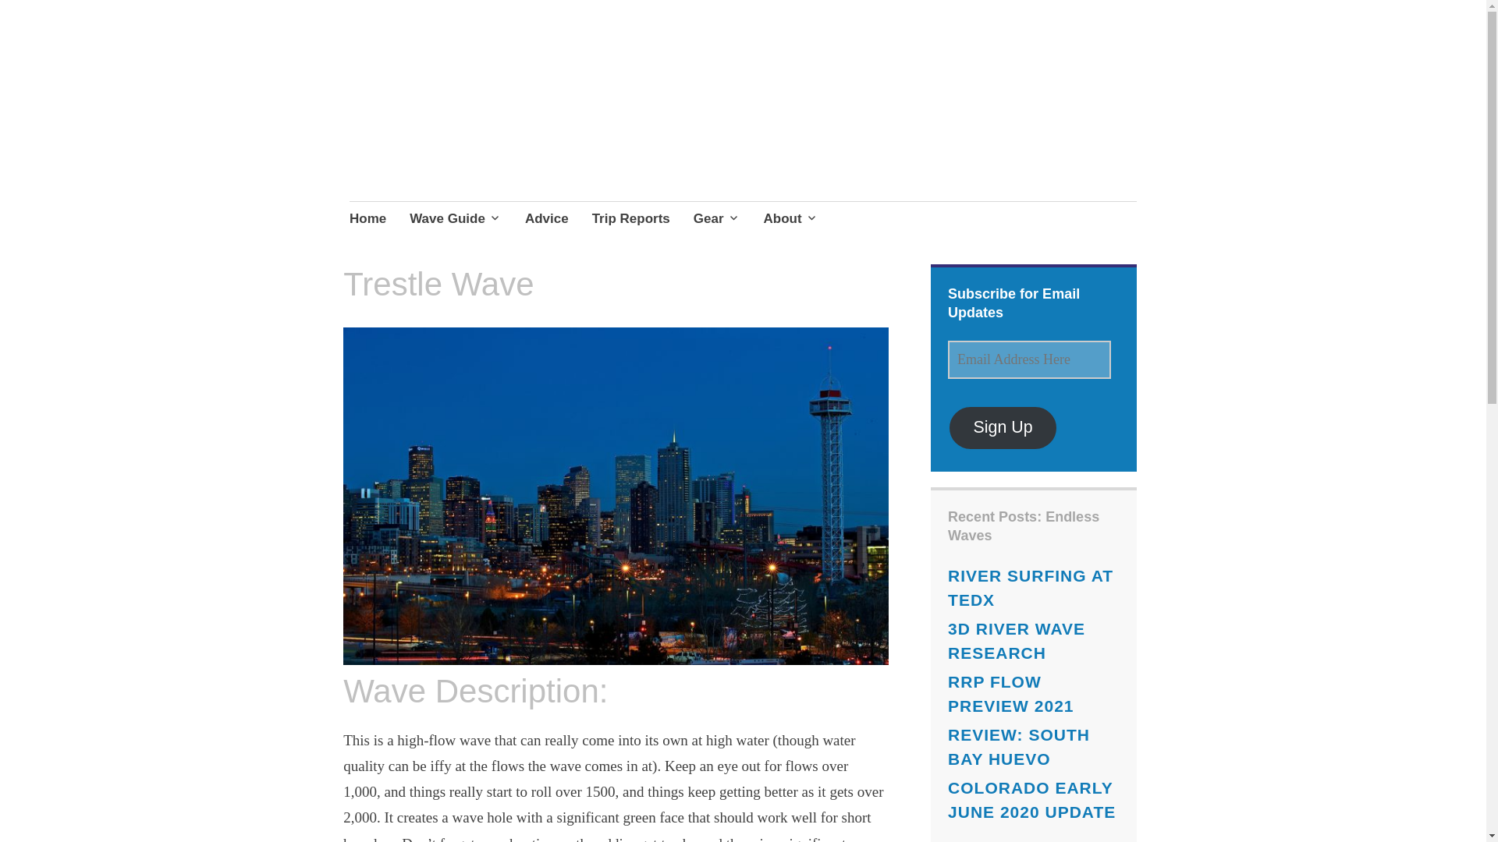 This screenshot has height=842, width=1498. I want to click on About, so click(790, 220).